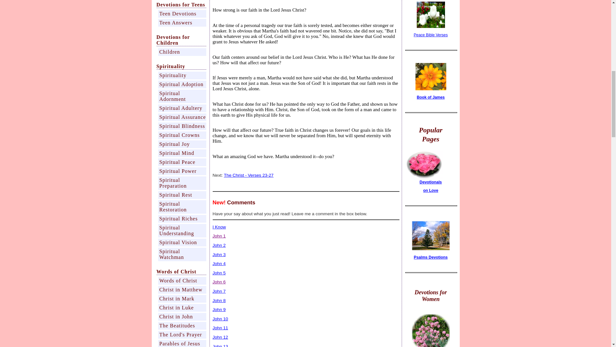 This screenshot has width=616, height=347. I want to click on John 10, so click(220, 319).